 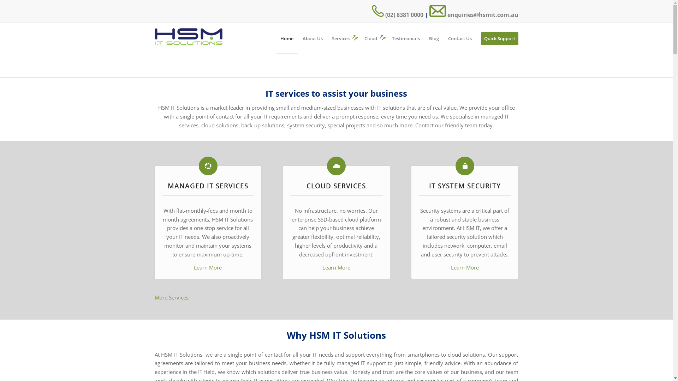 What do you see at coordinates (336, 166) in the screenshot?
I see `Cloud services` at bounding box center [336, 166].